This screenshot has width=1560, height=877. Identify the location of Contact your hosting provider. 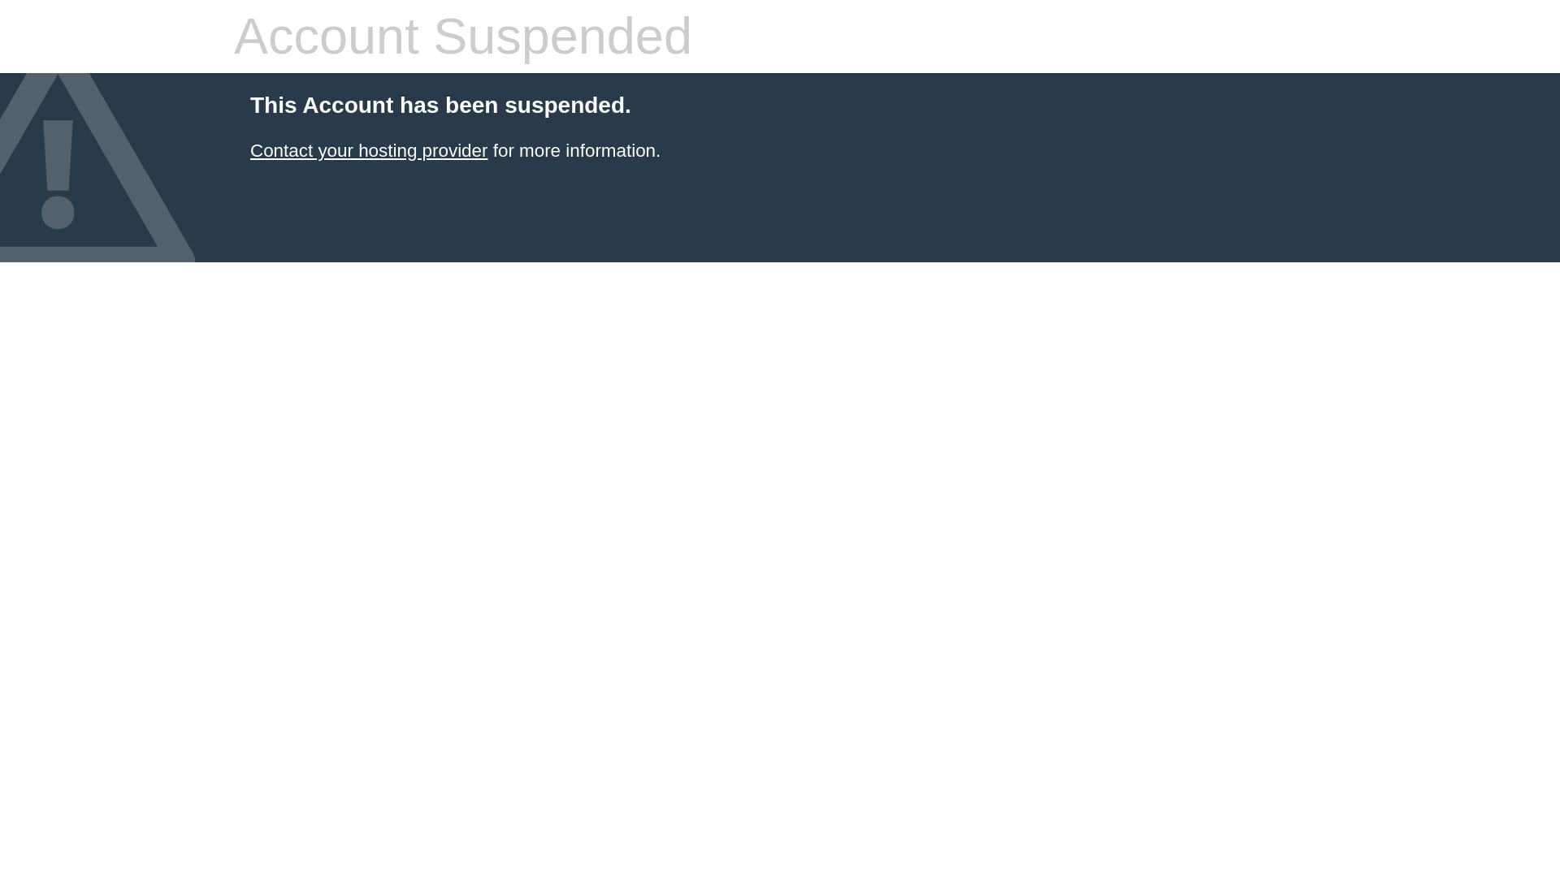
(368, 149).